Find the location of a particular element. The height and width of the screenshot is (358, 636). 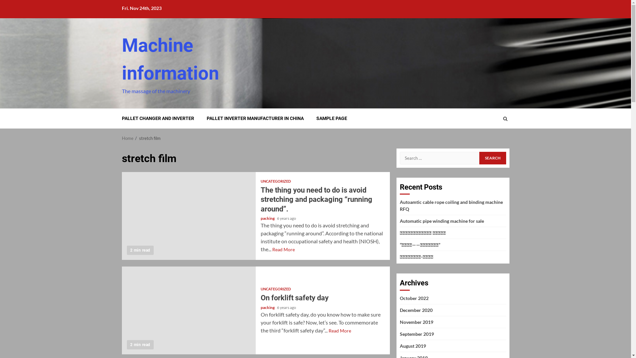

December 2020 is located at coordinates (416, 310).